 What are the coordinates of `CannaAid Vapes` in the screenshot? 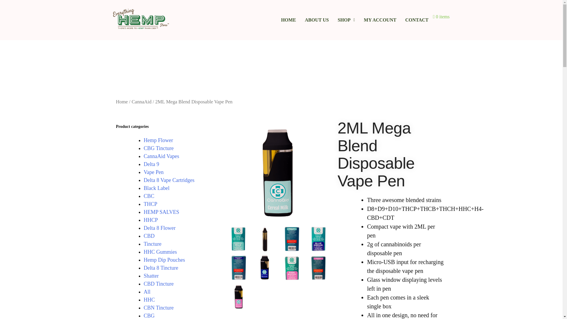 It's located at (161, 156).